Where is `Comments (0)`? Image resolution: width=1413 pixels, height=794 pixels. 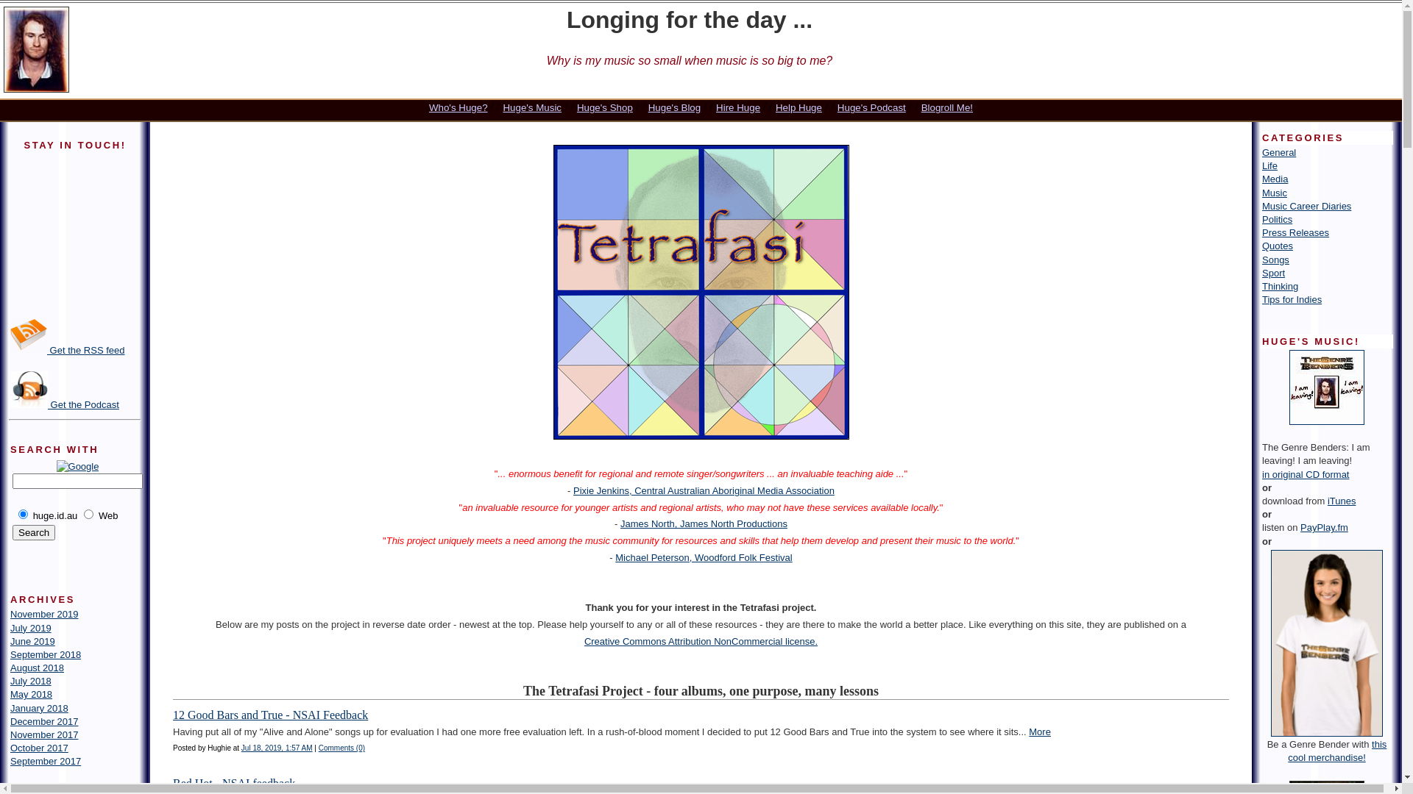
Comments (0) is located at coordinates (341, 748).